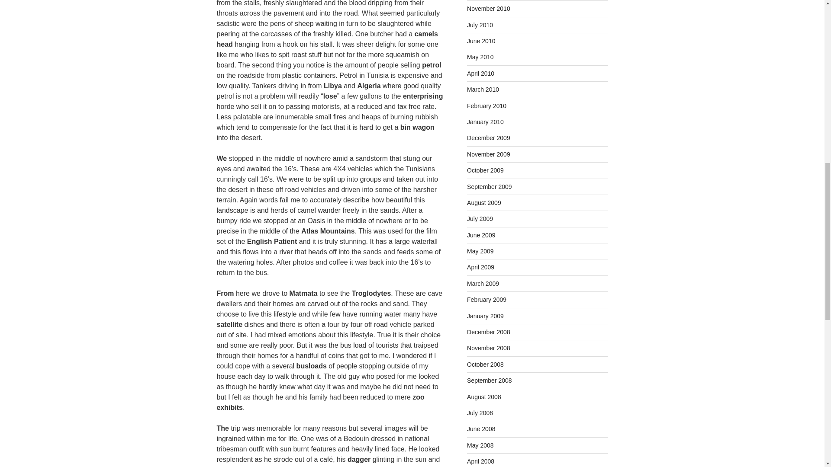  Describe the element at coordinates (486, 106) in the screenshot. I see `February 2010` at that location.